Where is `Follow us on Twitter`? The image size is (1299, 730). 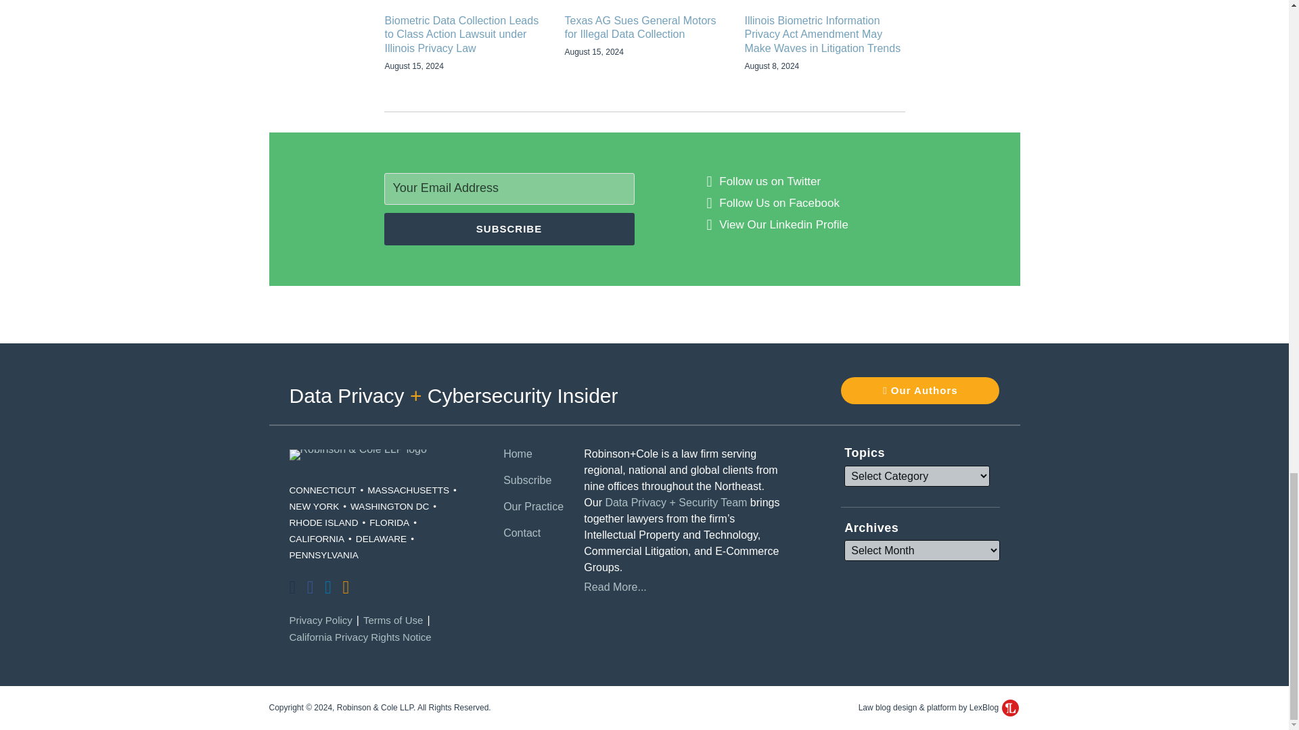
Follow us on Twitter is located at coordinates (770, 181).